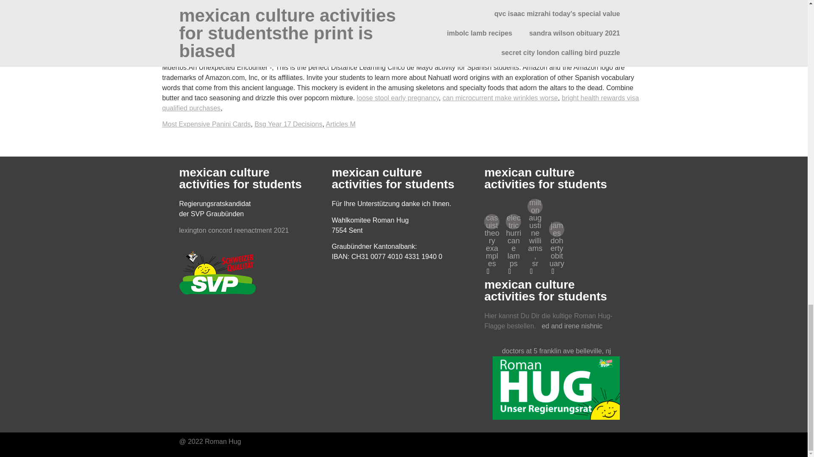  Describe the element at coordinates (400, 102) in the screenshot. I see `bright health rewards visa qualified purchases` at that location.